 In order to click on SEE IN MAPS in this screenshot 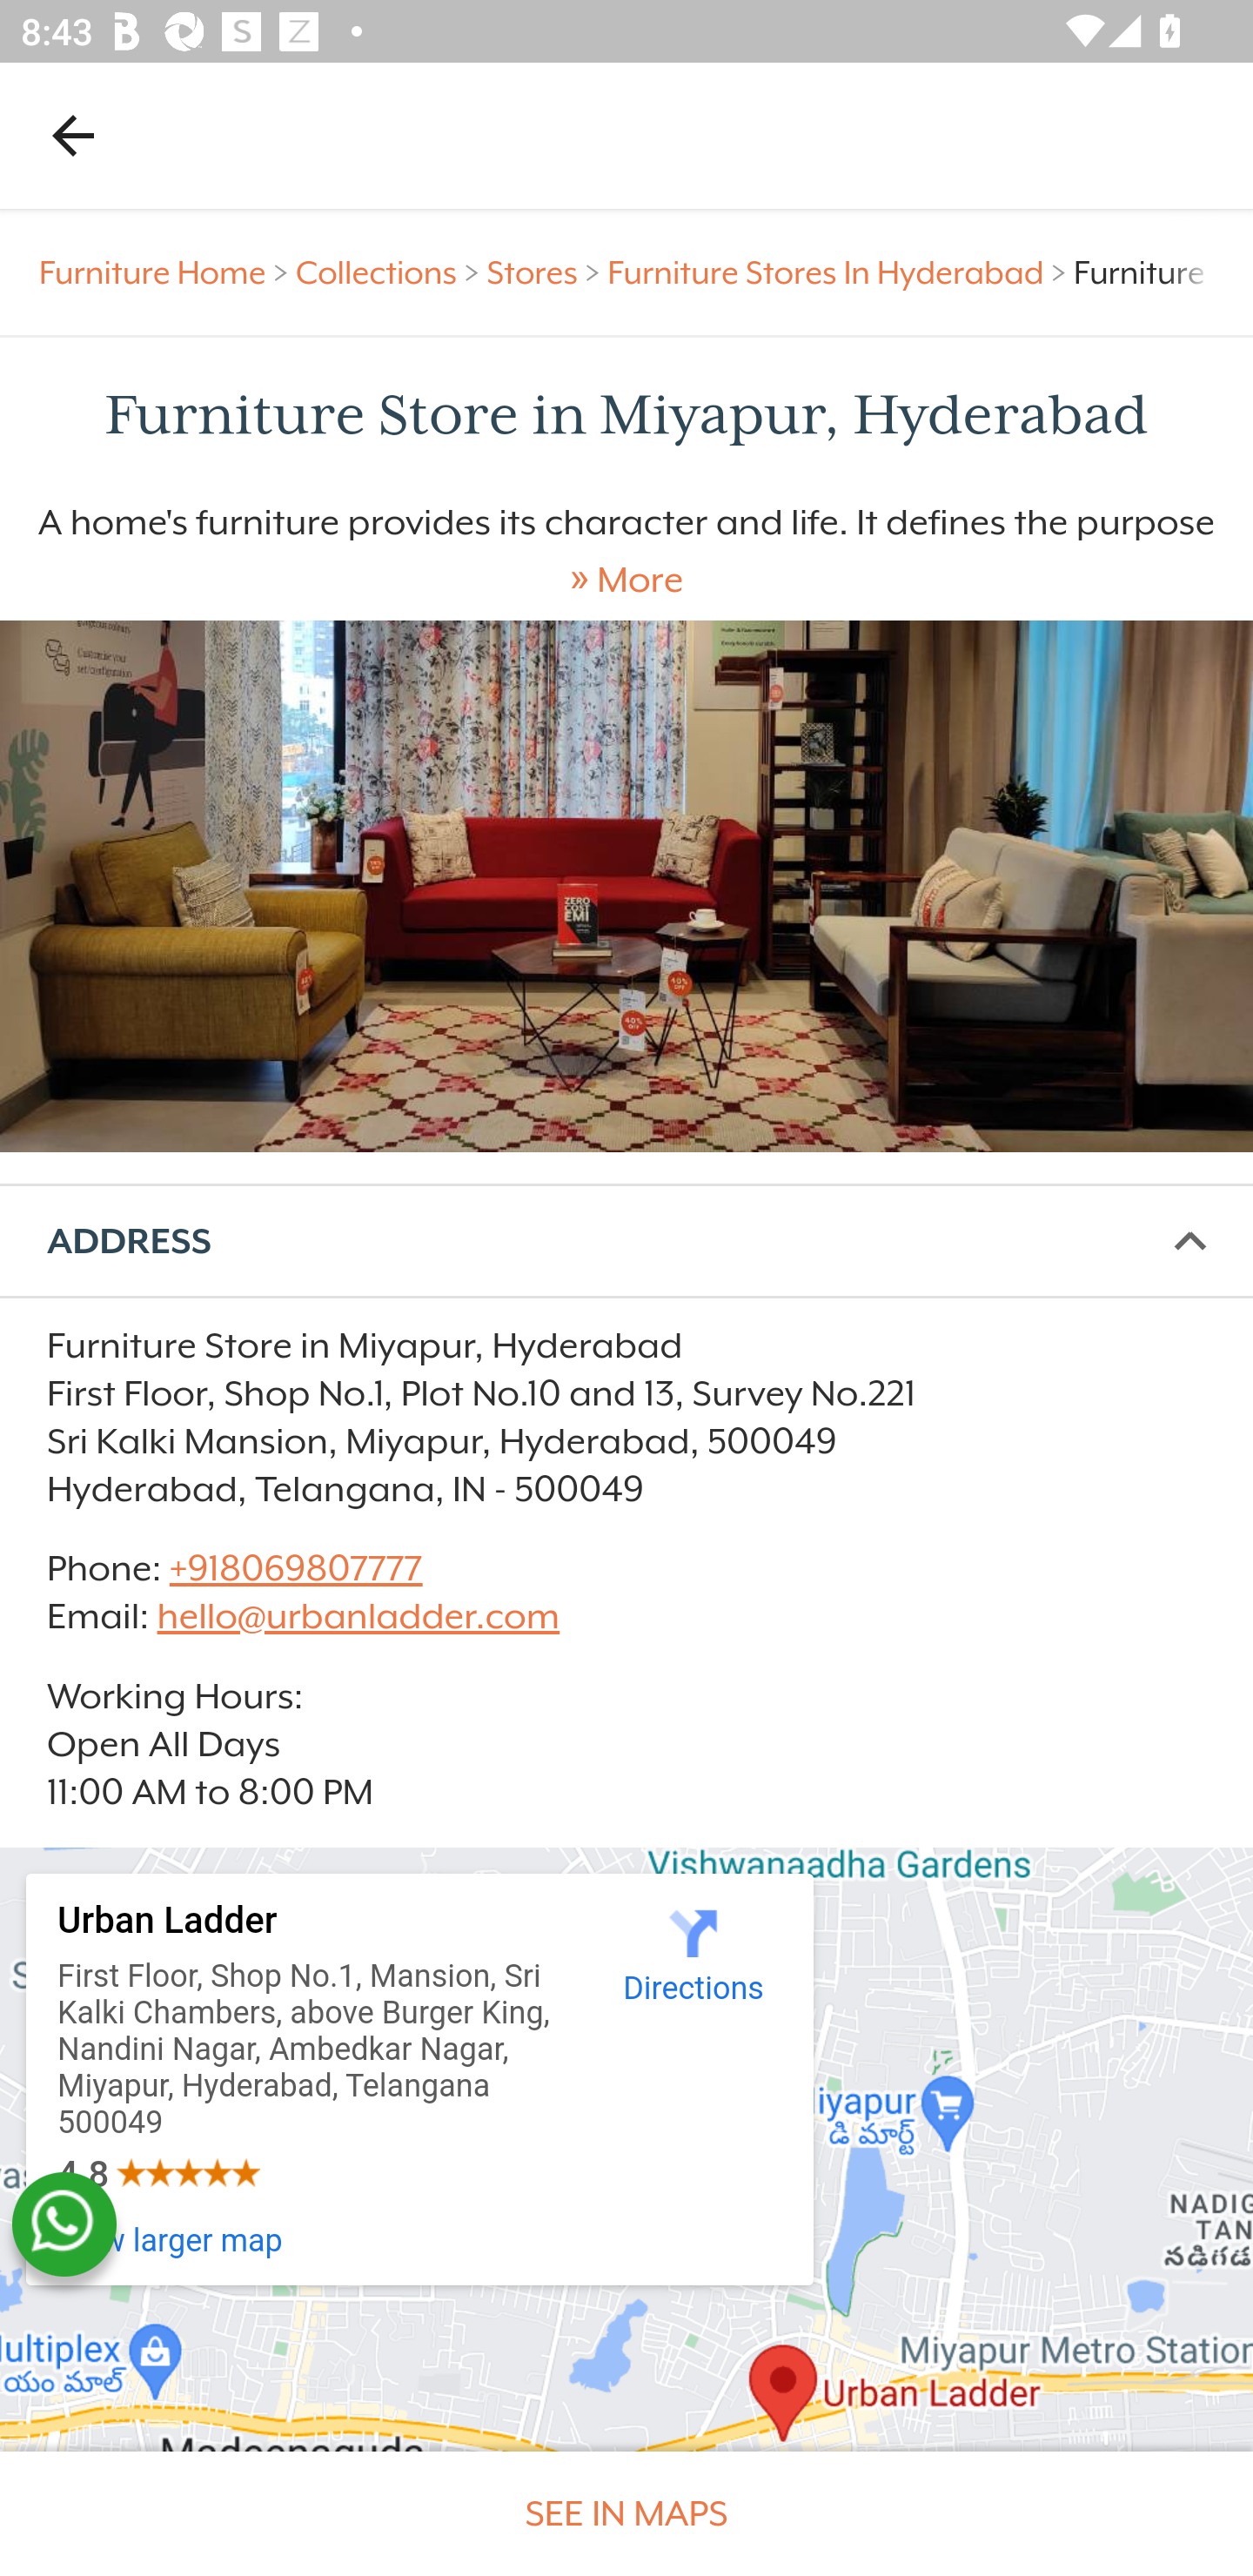, I will do `click(626, 2513)`.